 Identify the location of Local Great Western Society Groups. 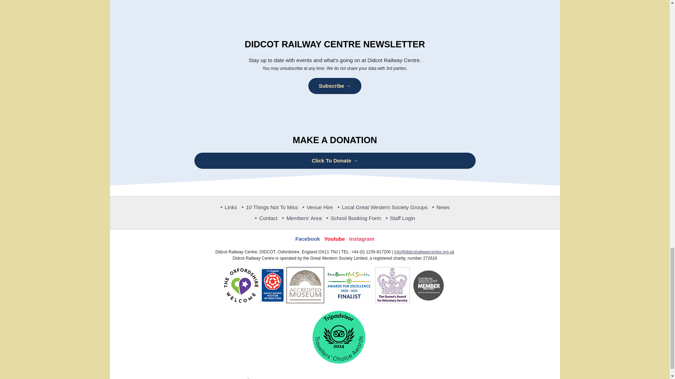
(382, 207).